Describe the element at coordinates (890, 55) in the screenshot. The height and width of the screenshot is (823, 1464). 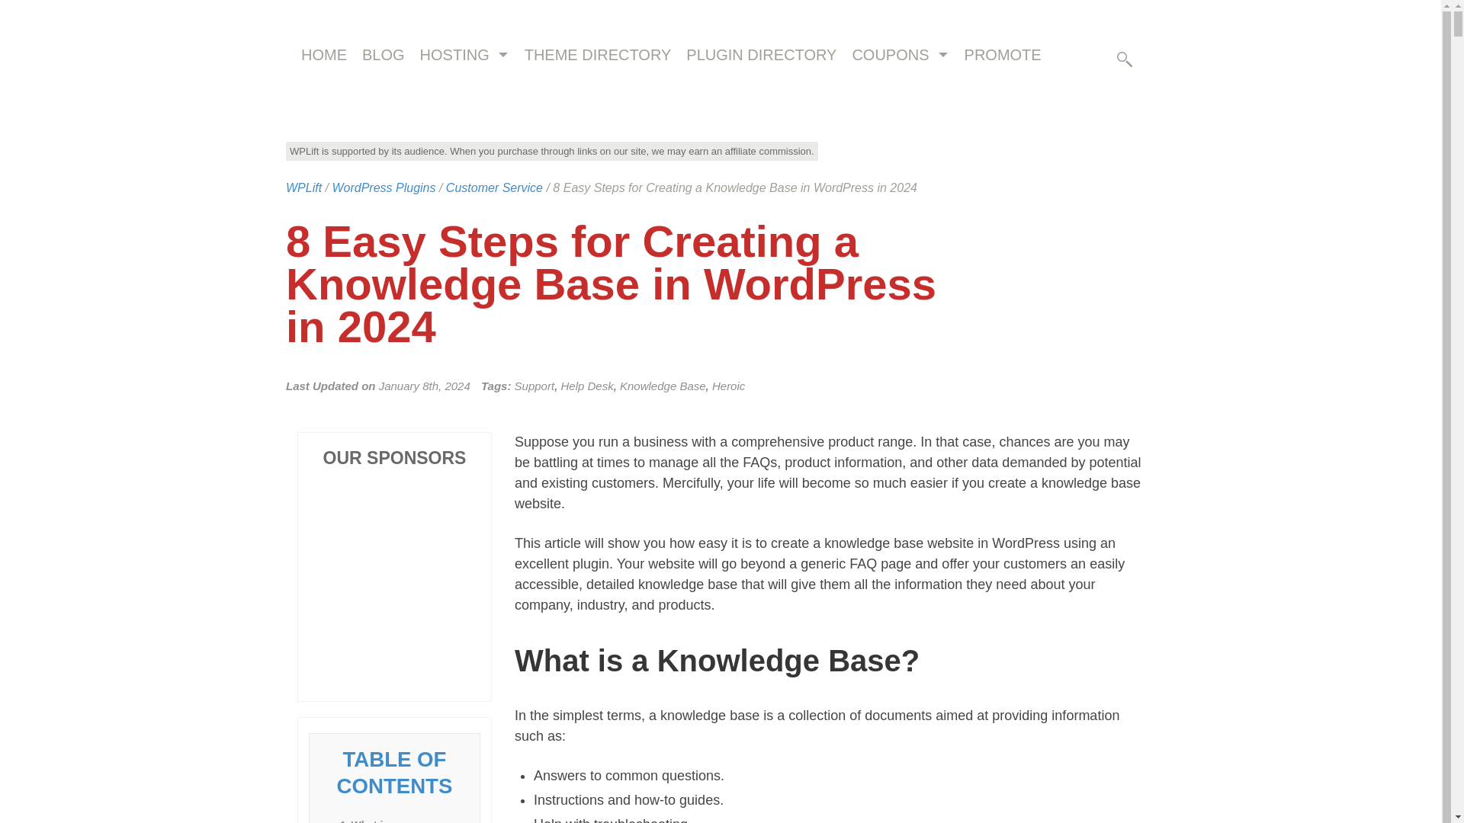
I see `Coupons` at that location.